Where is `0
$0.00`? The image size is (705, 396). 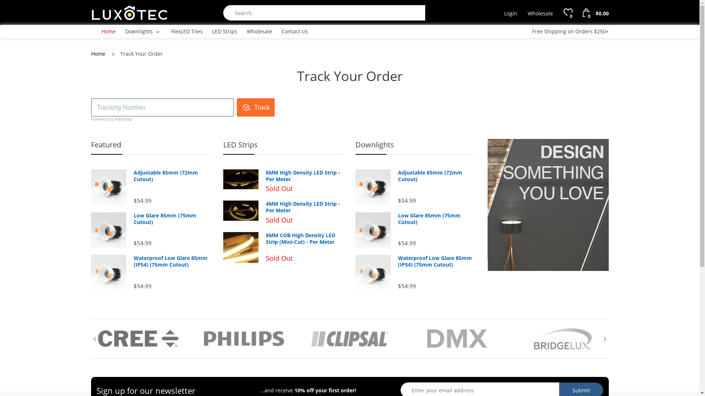 0
$0.00 is located at coordinates (596, 12).